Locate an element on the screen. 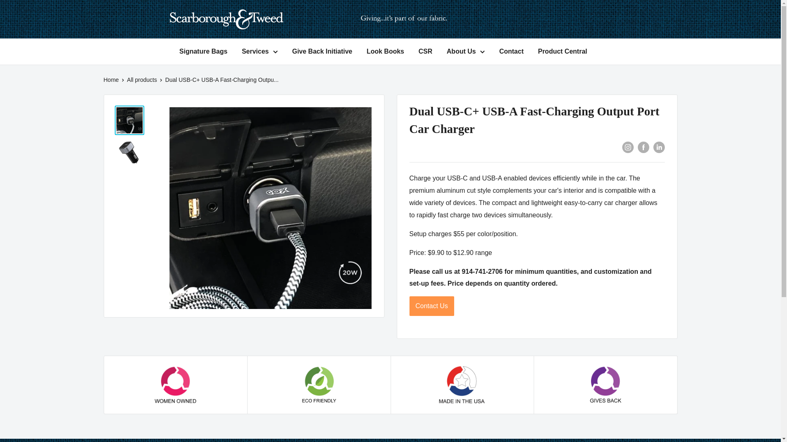 This screenshot has height=442, width=787. Services is located at coordinates (259, 52).